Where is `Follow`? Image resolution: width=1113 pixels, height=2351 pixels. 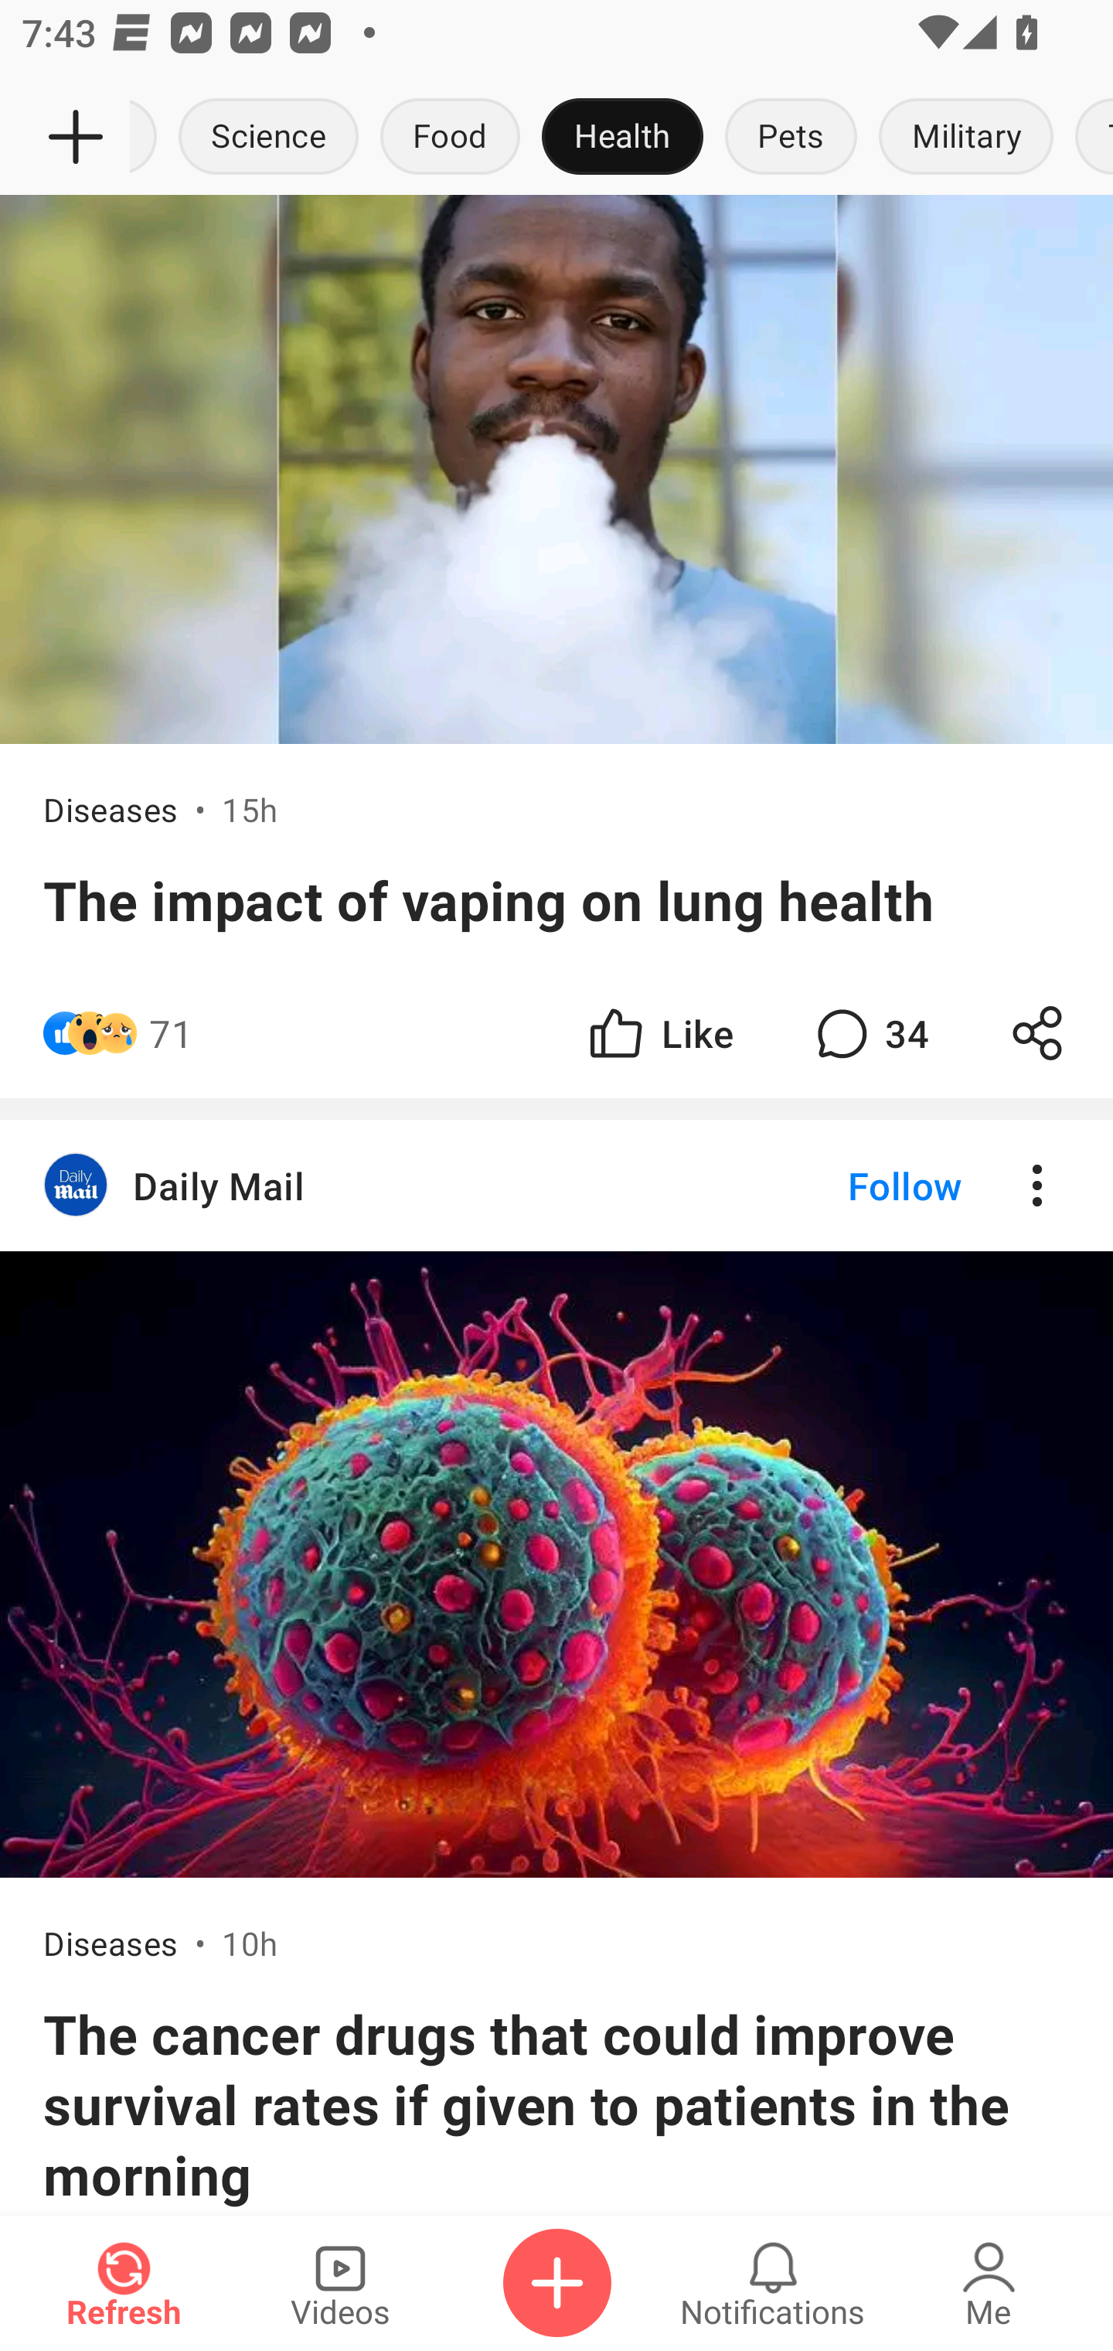
Follow is located at coordinates (853, 1185).